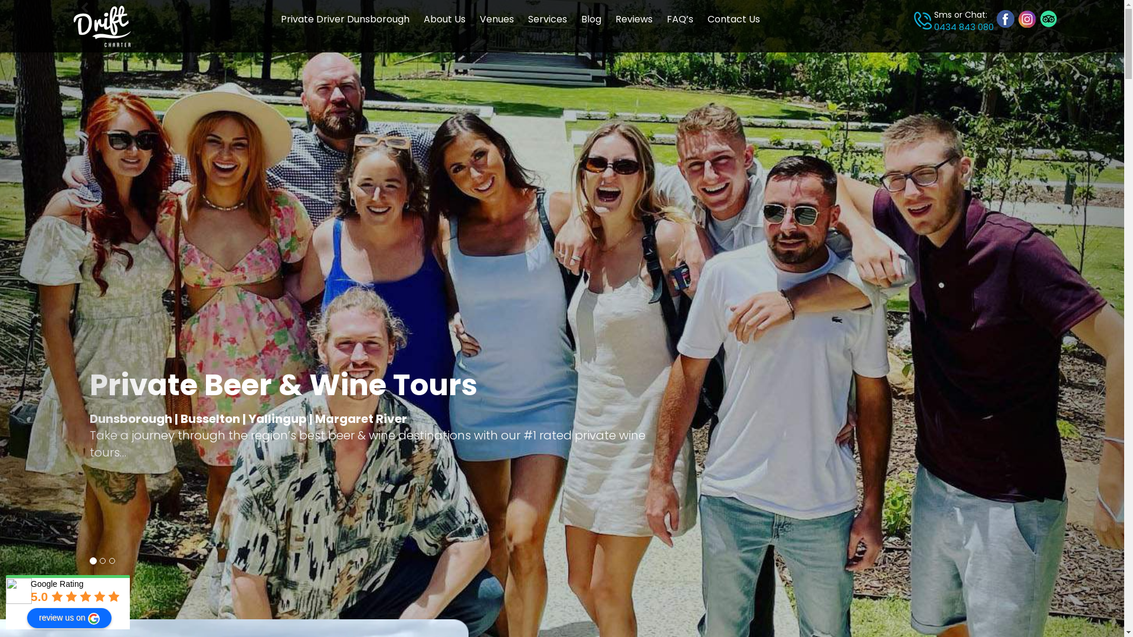  Describe the element at coordinates (497, 20) in the screenshot. I see `Venues` at that location.